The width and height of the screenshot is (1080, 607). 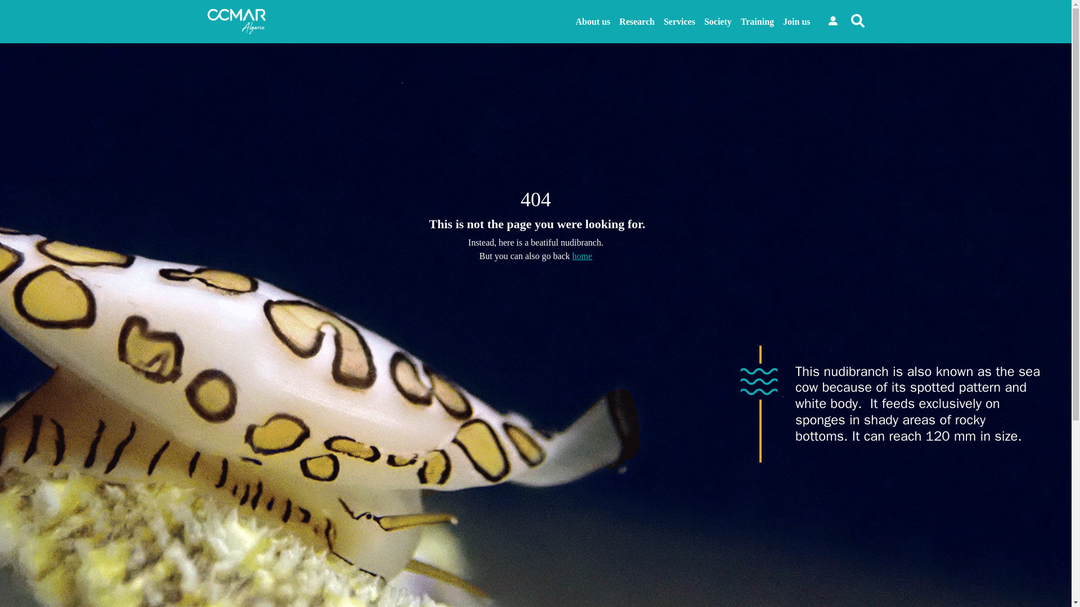 What do you see at coordinates (832, 21) in the screenshot?
I see `User` at bounding box center [832, 21].